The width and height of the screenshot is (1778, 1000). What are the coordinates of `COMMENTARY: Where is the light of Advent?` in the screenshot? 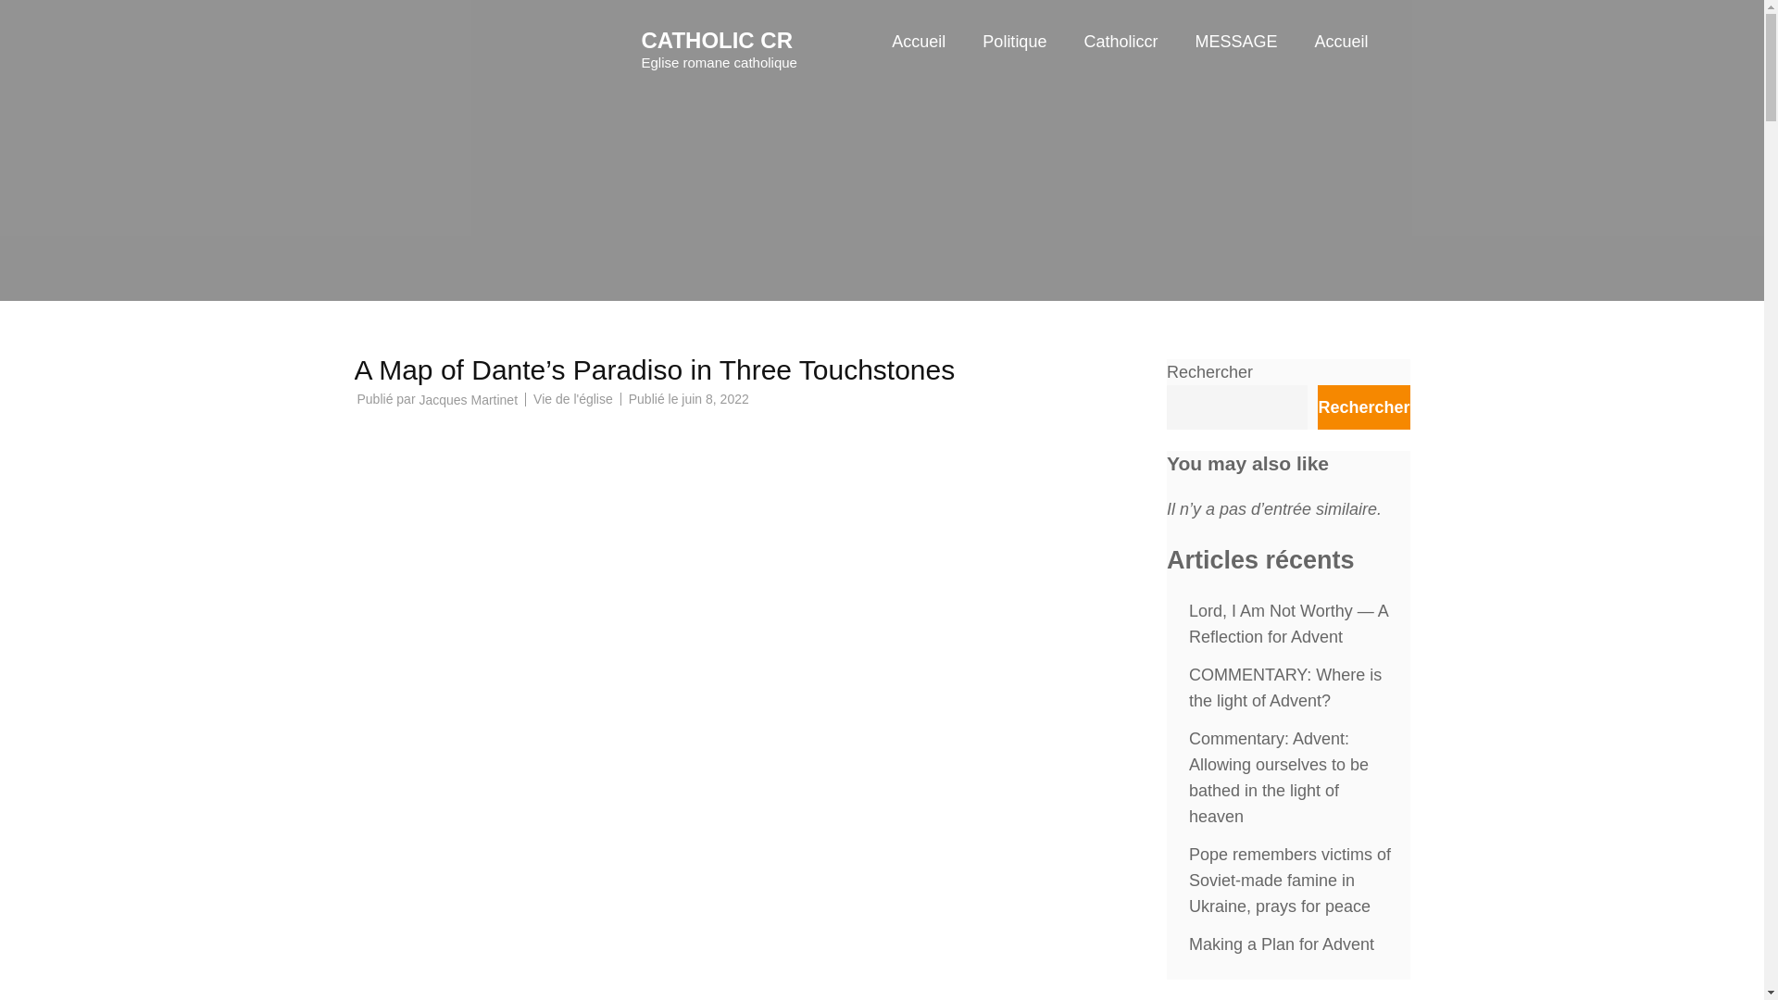 It's located at (1285, 687).